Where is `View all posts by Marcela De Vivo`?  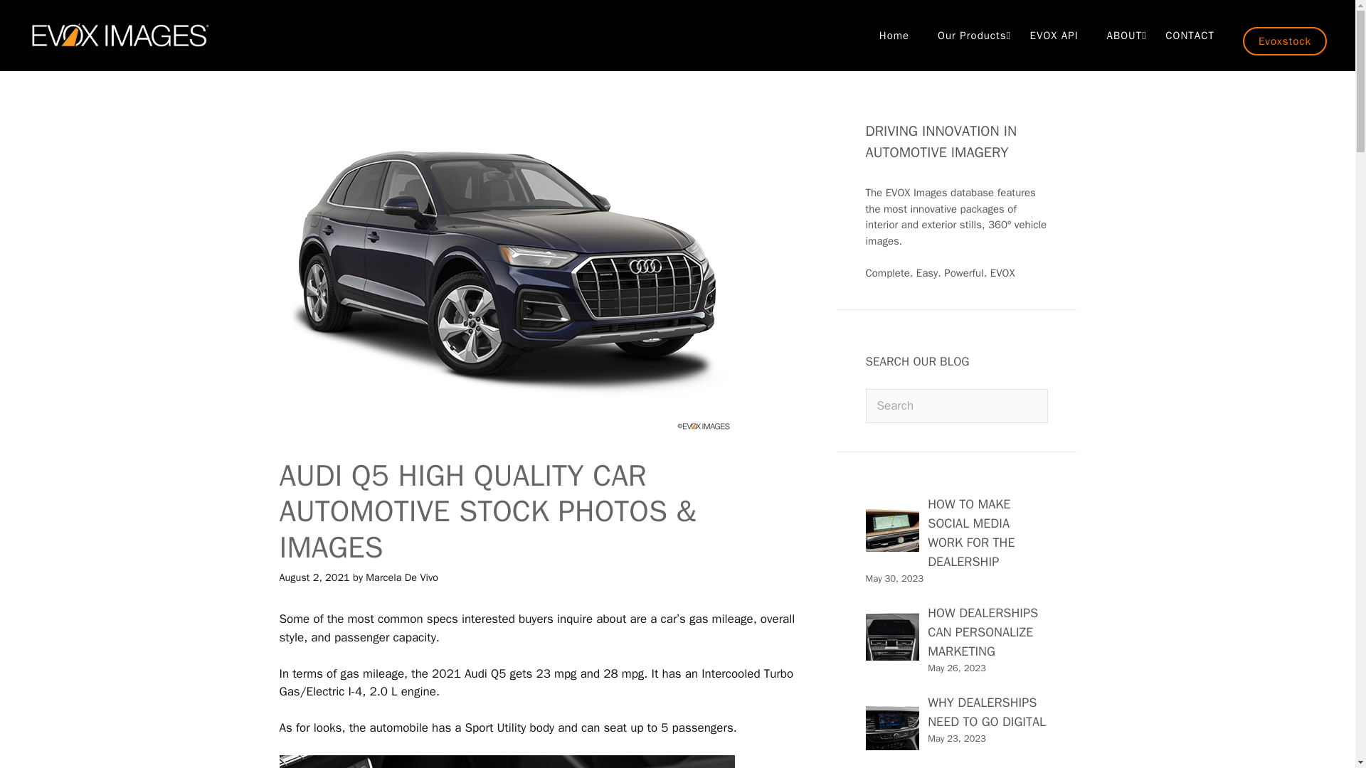 View all posts by Marcela De Vivo is located at coordinates (402, 577).